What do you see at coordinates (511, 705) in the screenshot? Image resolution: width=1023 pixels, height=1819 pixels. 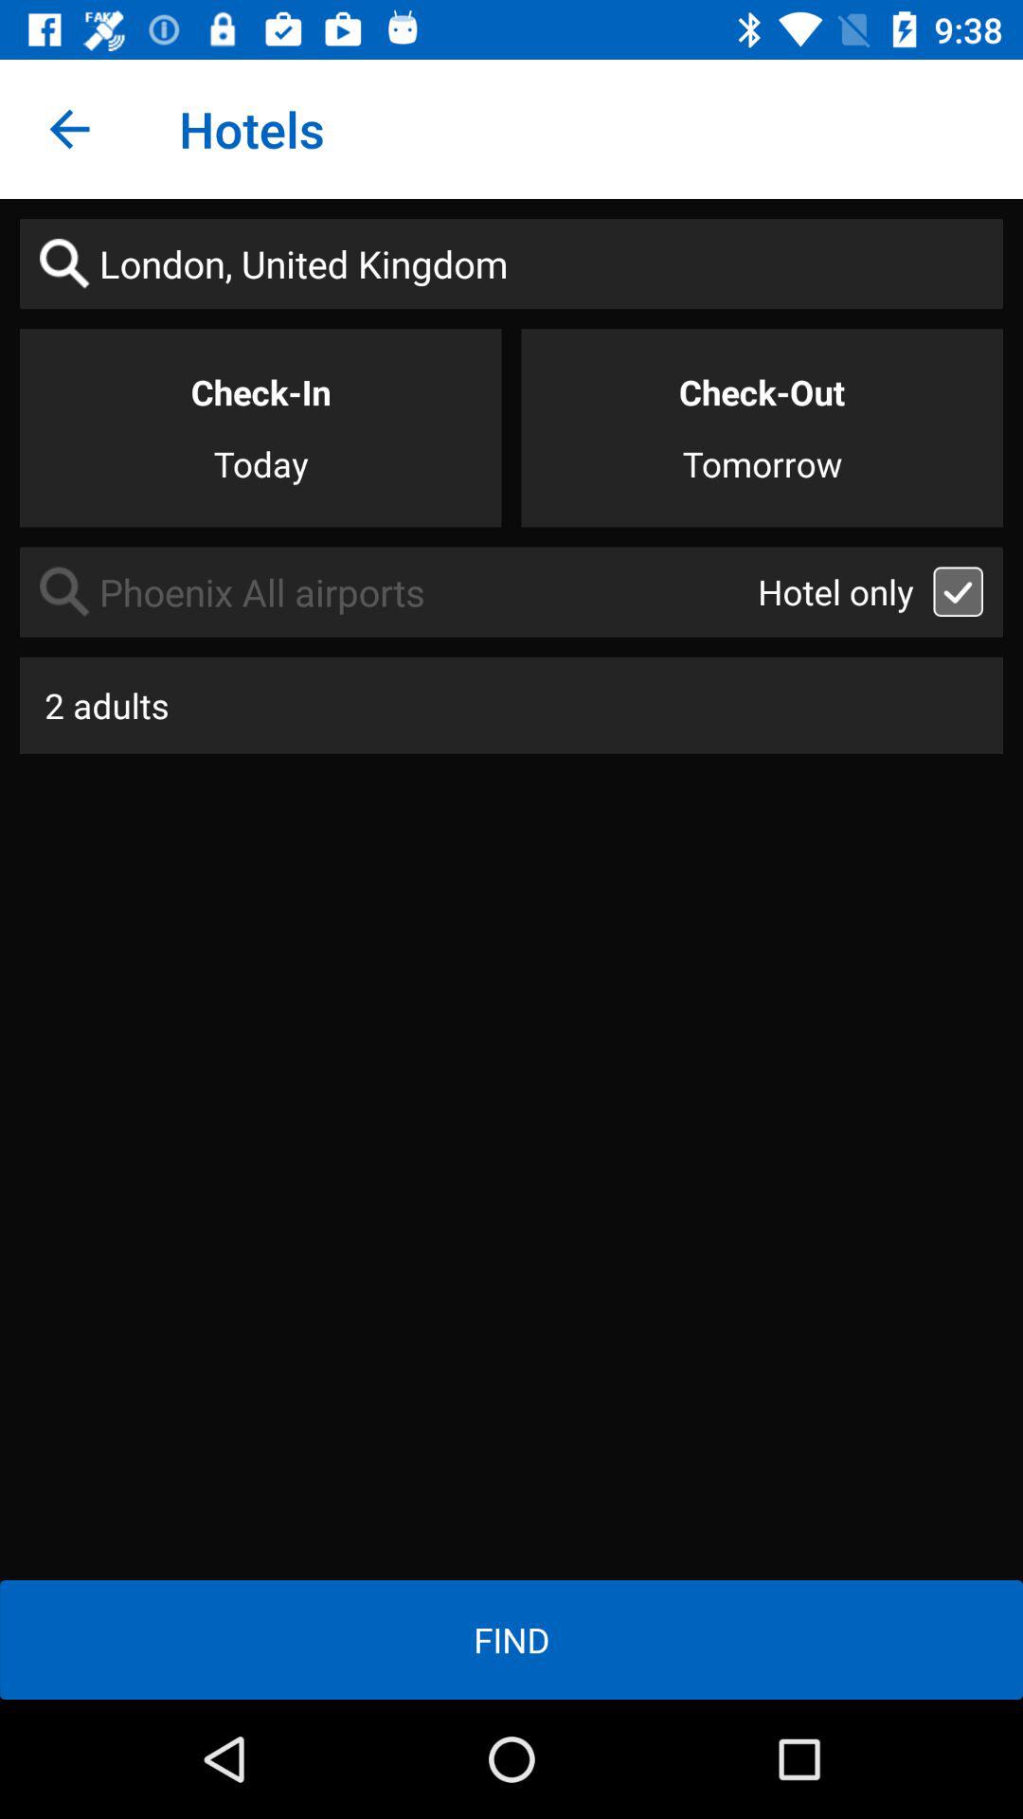 I see `choose the item above the find` at bounding box center [511, 705].